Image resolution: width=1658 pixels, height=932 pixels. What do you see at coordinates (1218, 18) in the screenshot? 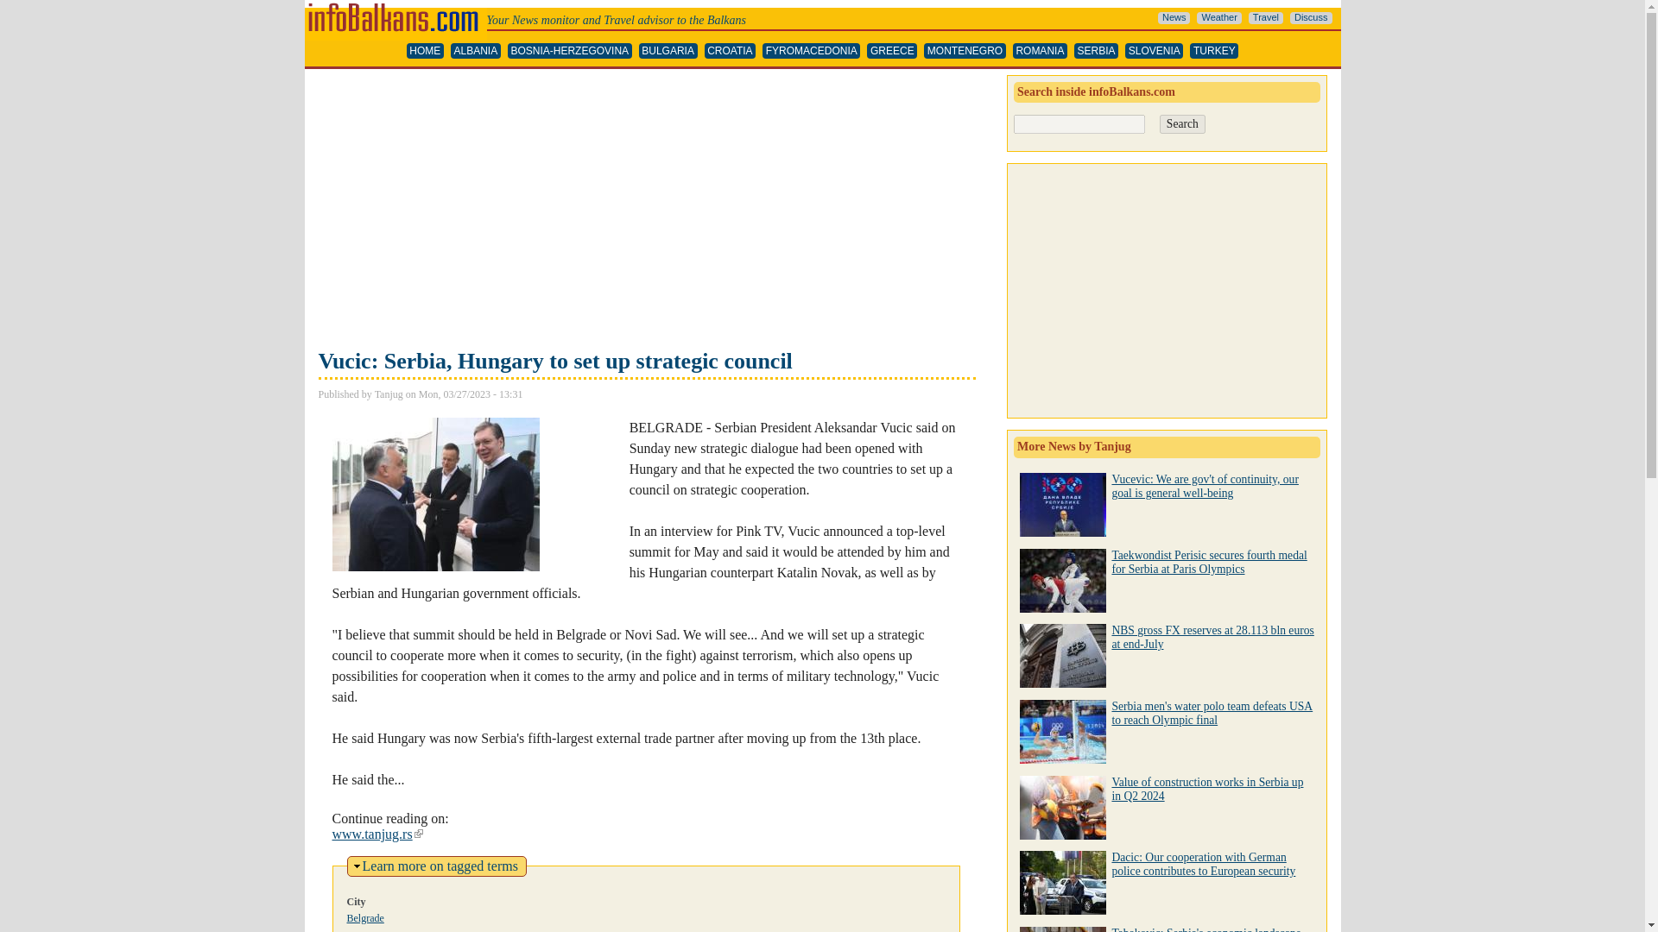
I see `Weather` at bounding box center [1218, 18].